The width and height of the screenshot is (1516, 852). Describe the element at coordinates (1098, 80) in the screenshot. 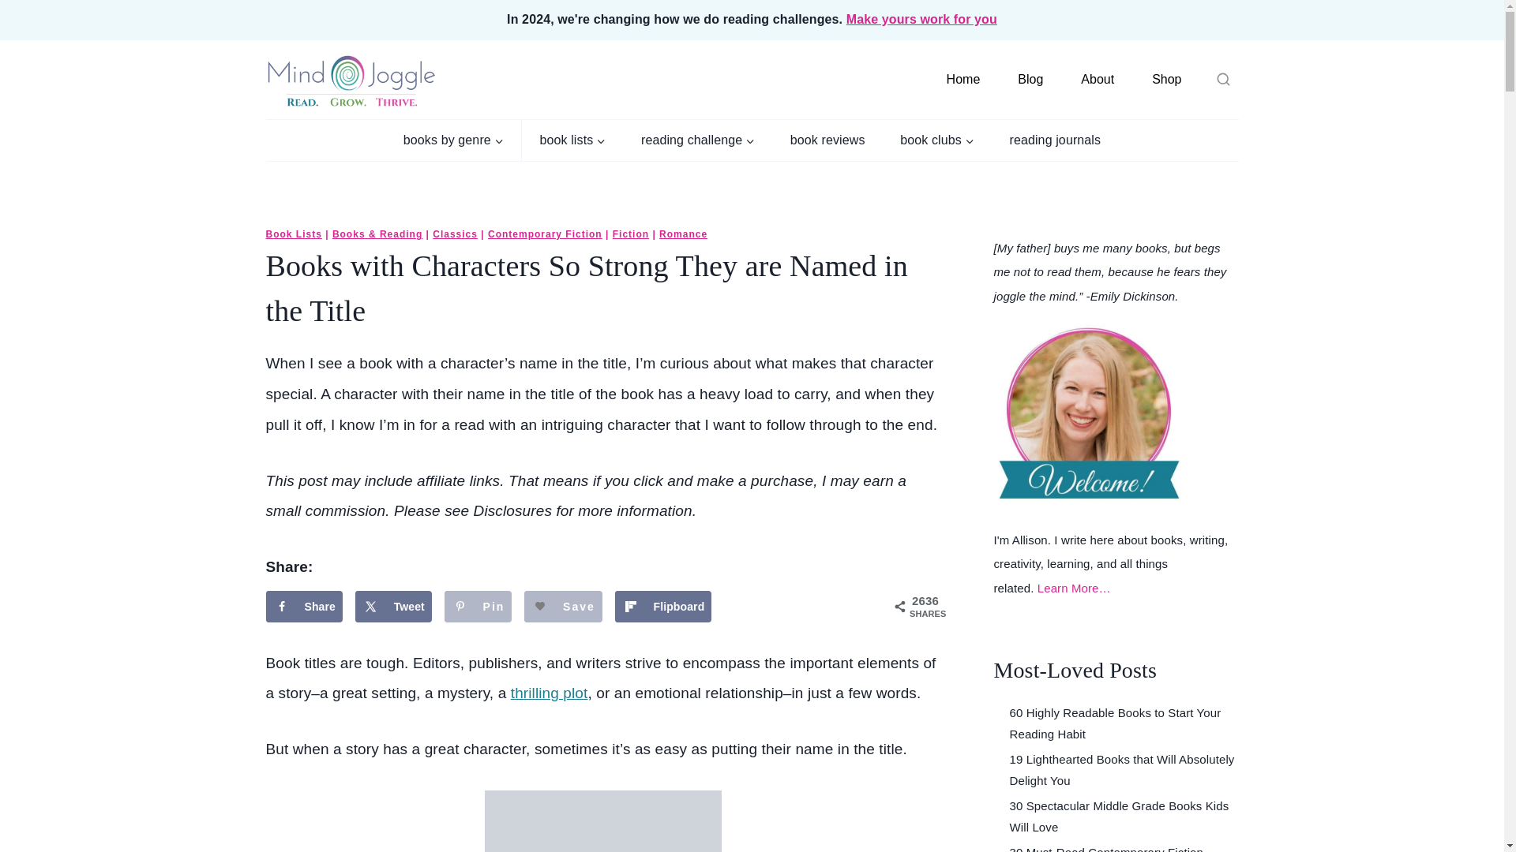

I see `About` at that location.